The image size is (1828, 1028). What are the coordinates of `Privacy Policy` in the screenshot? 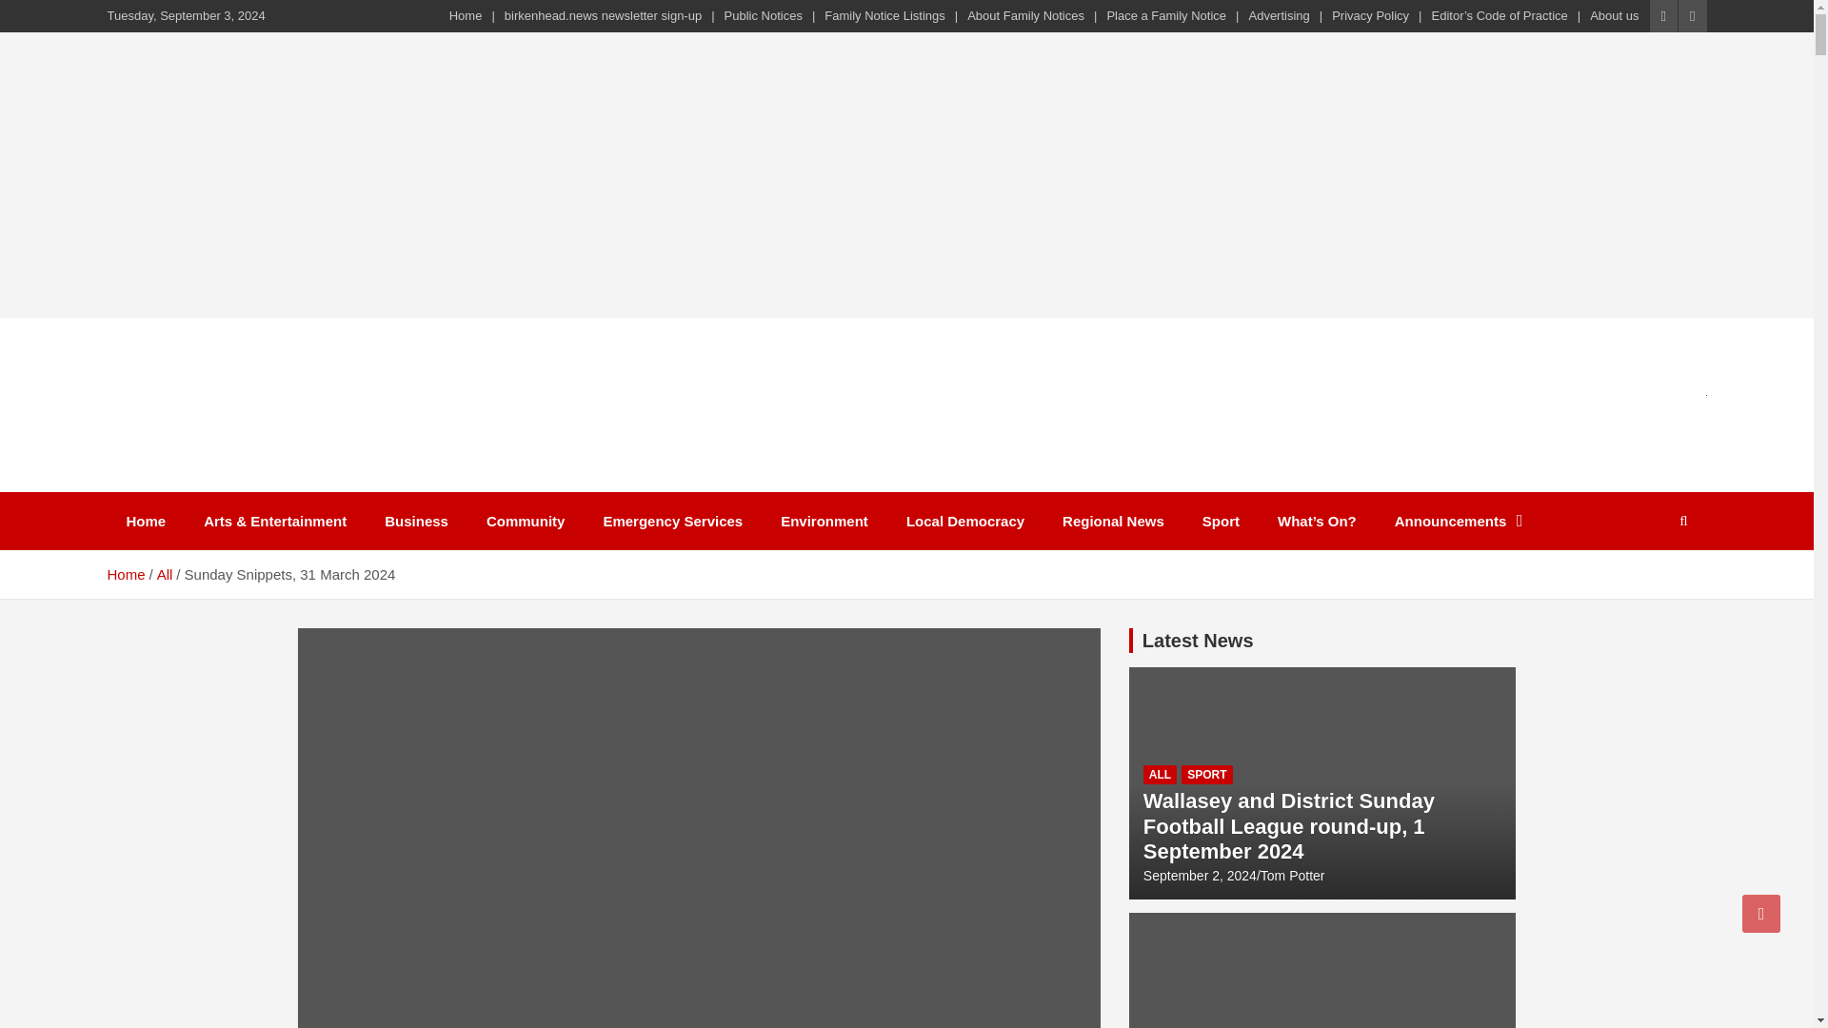 It's located at (1371, 15).